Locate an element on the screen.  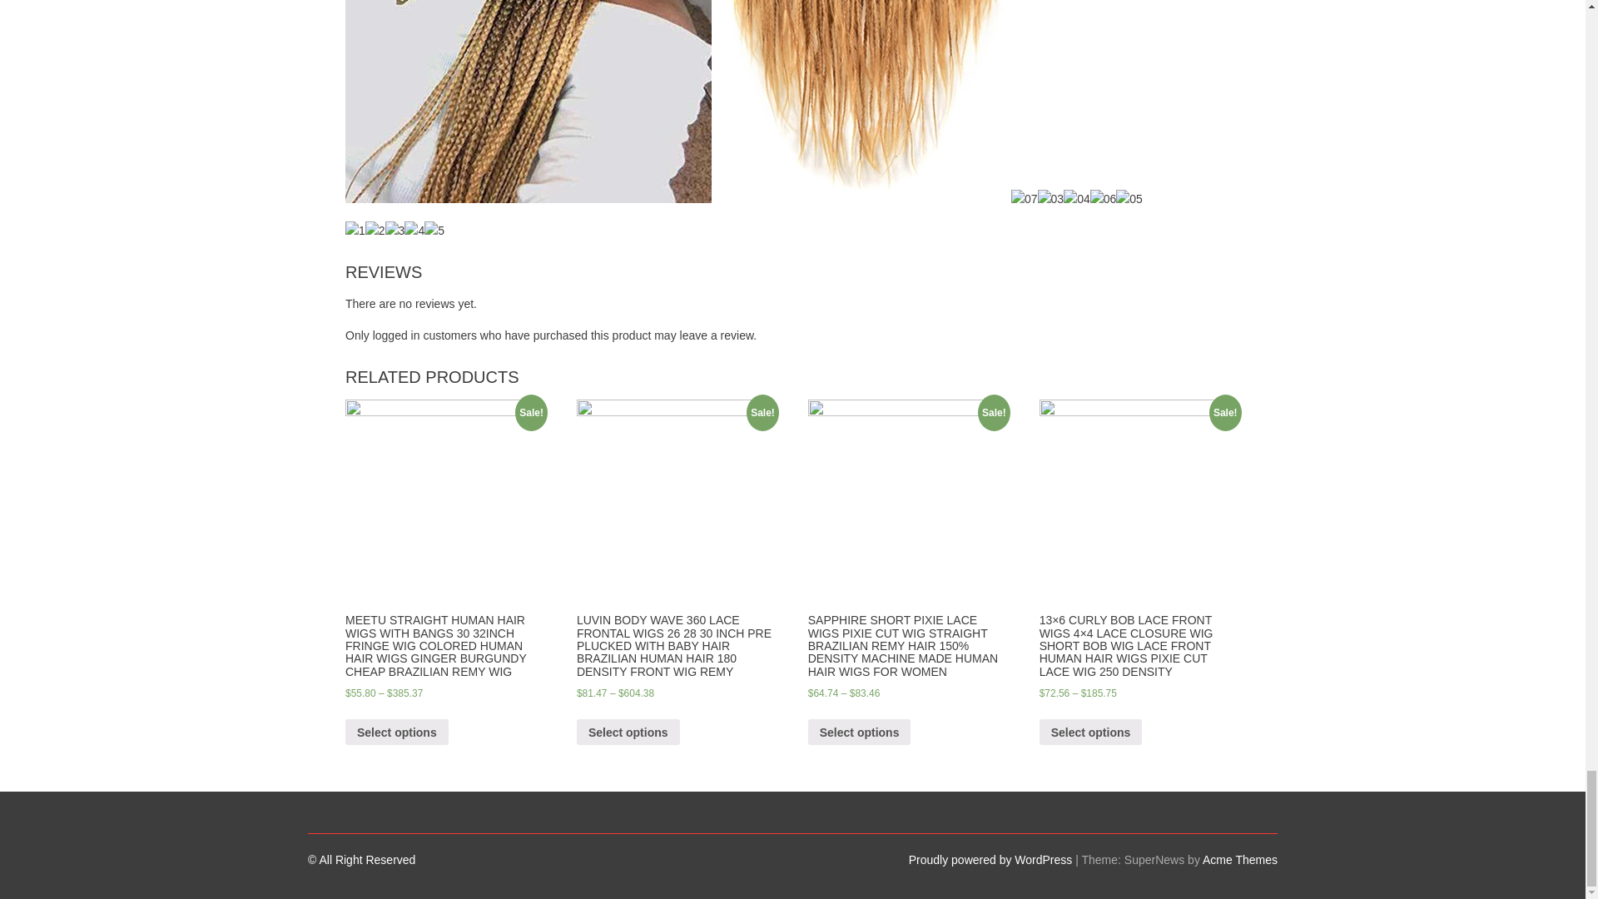
Acme Themes is located at coordinates (1240, 859).